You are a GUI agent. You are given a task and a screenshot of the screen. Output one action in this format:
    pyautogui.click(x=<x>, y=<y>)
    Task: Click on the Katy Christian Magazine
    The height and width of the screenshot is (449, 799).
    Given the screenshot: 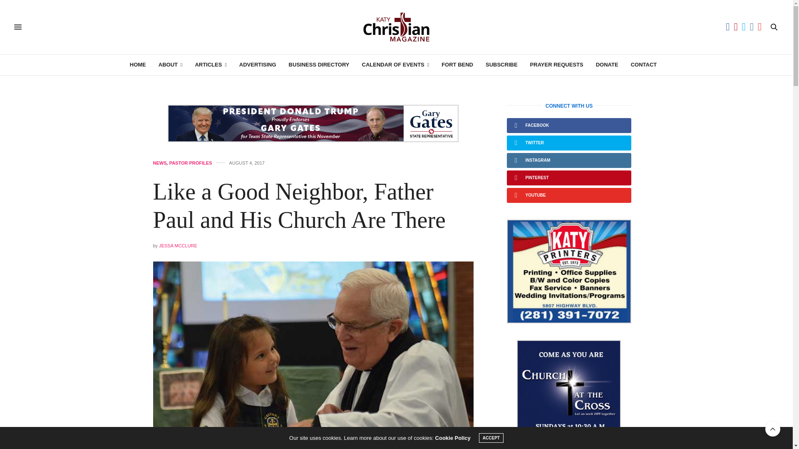 What is the action you would take?
    pyautogui.click(x=396, y=27)
    